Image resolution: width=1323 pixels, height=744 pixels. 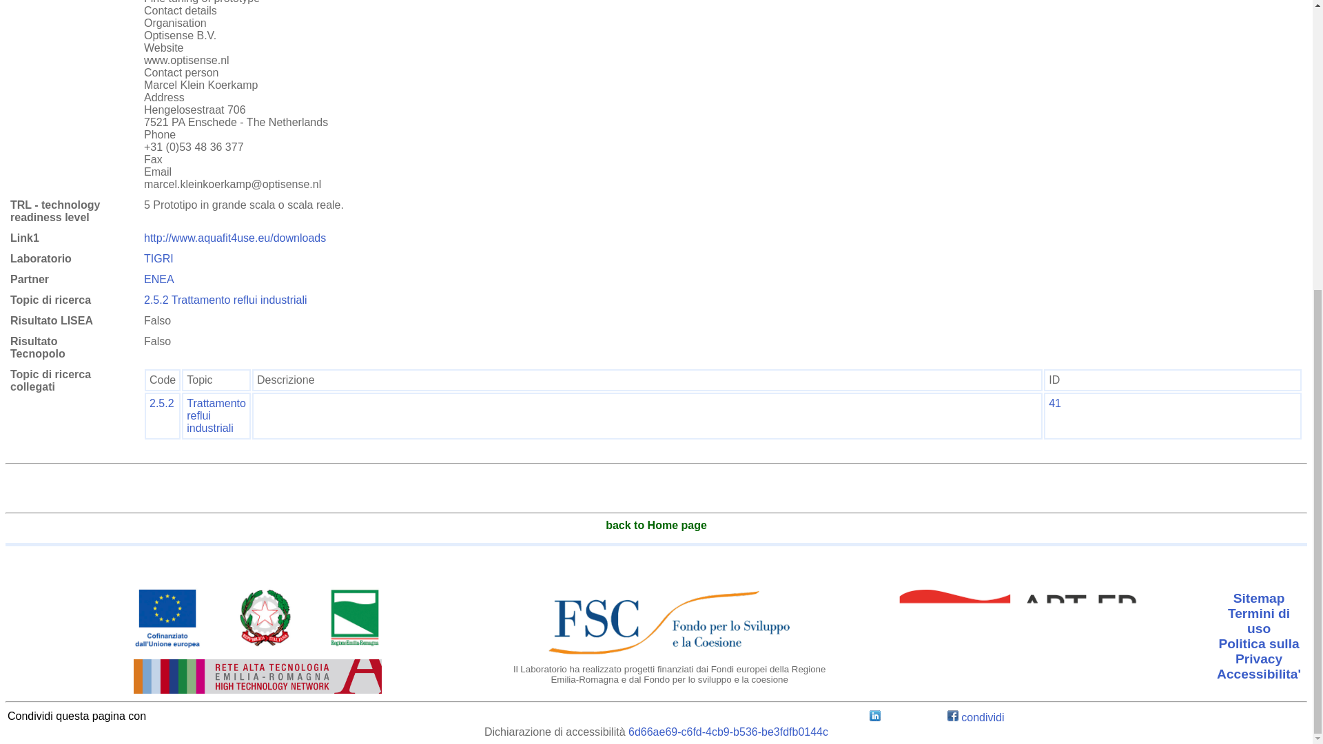 I want to click on condividi, so click(x=976, y=716).